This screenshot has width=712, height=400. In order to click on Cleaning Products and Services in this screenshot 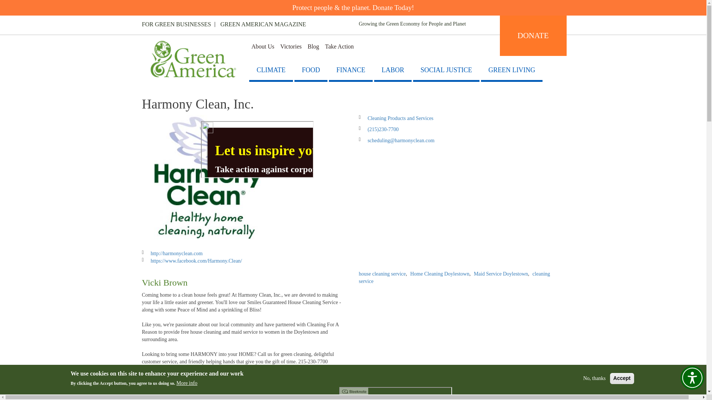, I will do `click(400, 119)`.